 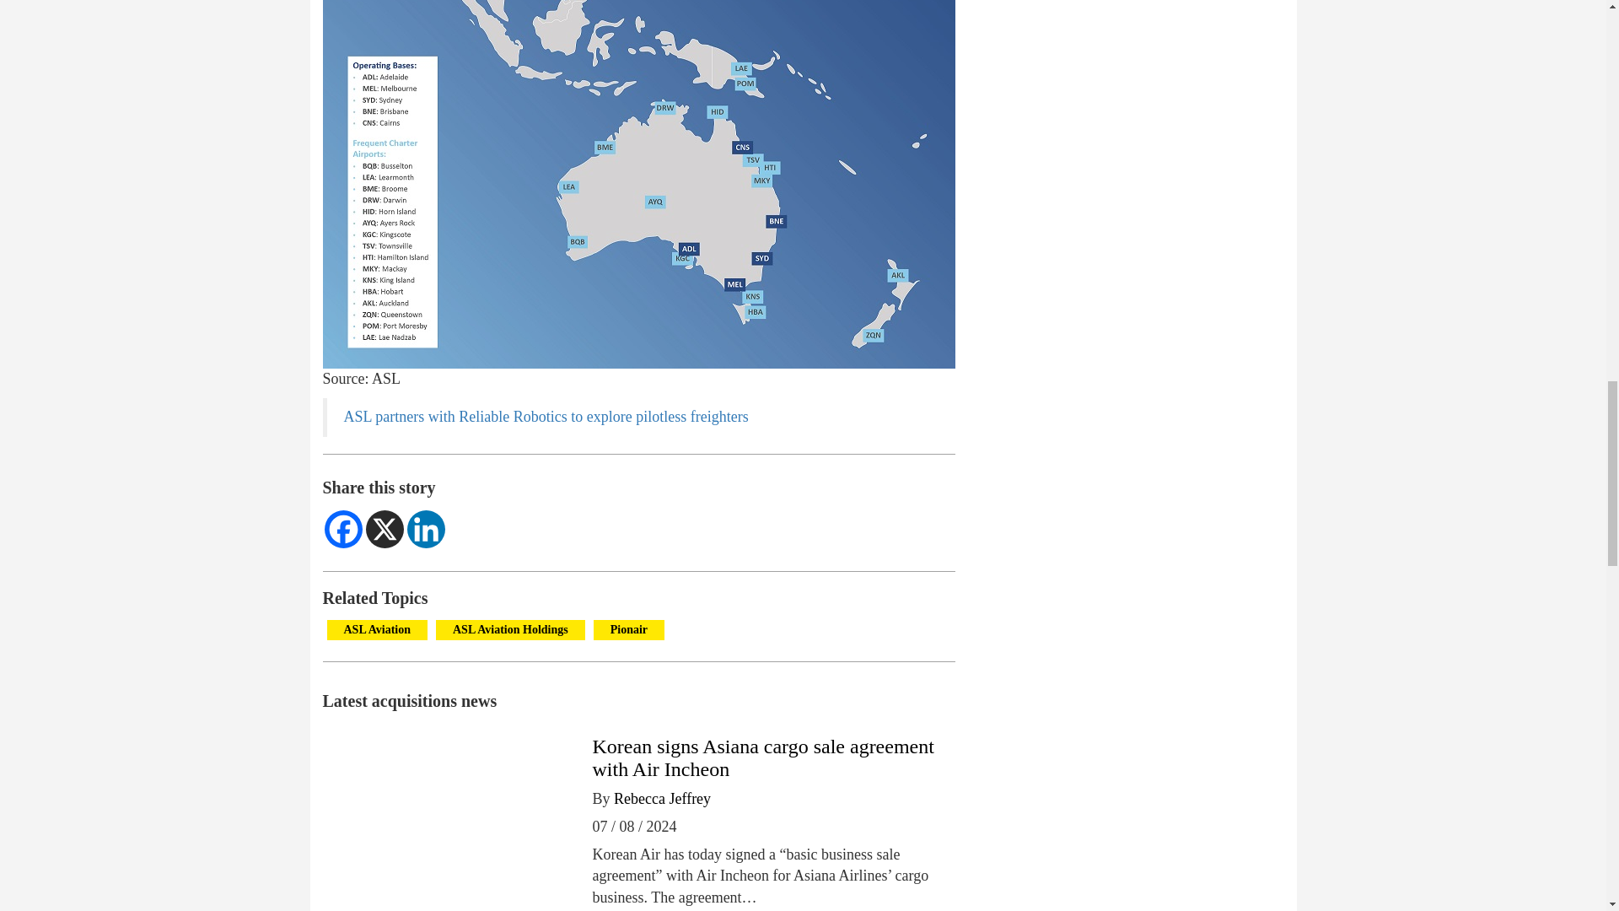 What do you see at coordinates (385, 529) in the screenshot?
I see `X` at bounding box center [385, 529].